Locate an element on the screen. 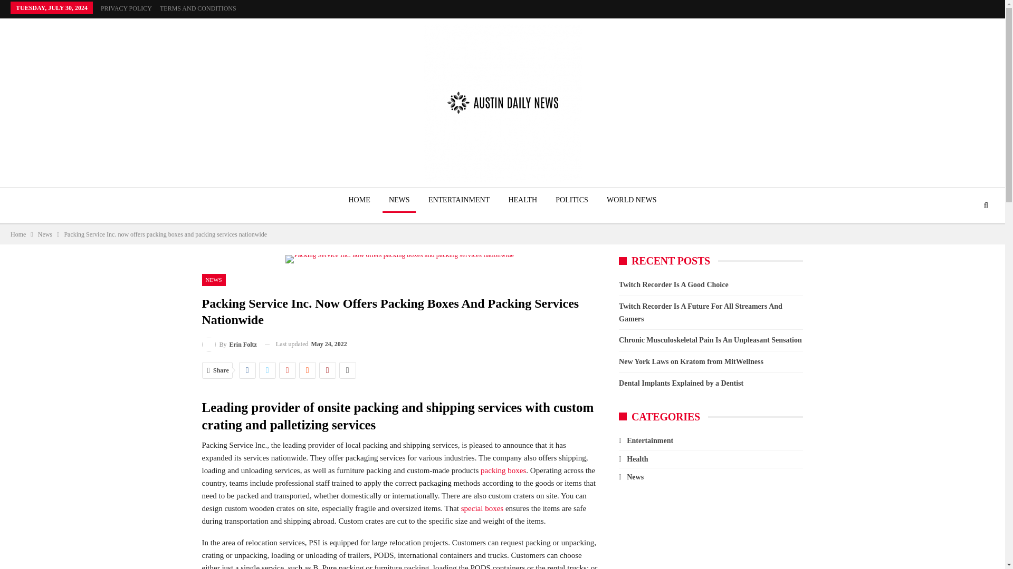  HOME is located at coordinates (359, 200).